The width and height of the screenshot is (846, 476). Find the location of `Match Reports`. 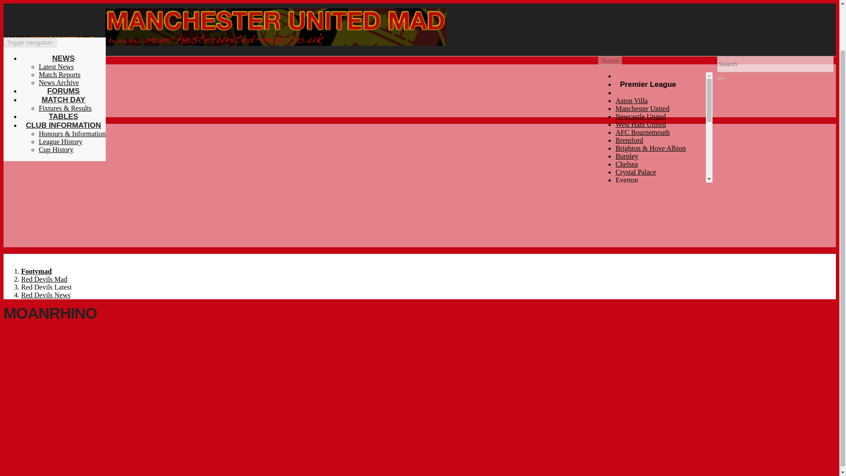

Match Reports is located at coordinates (59, 24).